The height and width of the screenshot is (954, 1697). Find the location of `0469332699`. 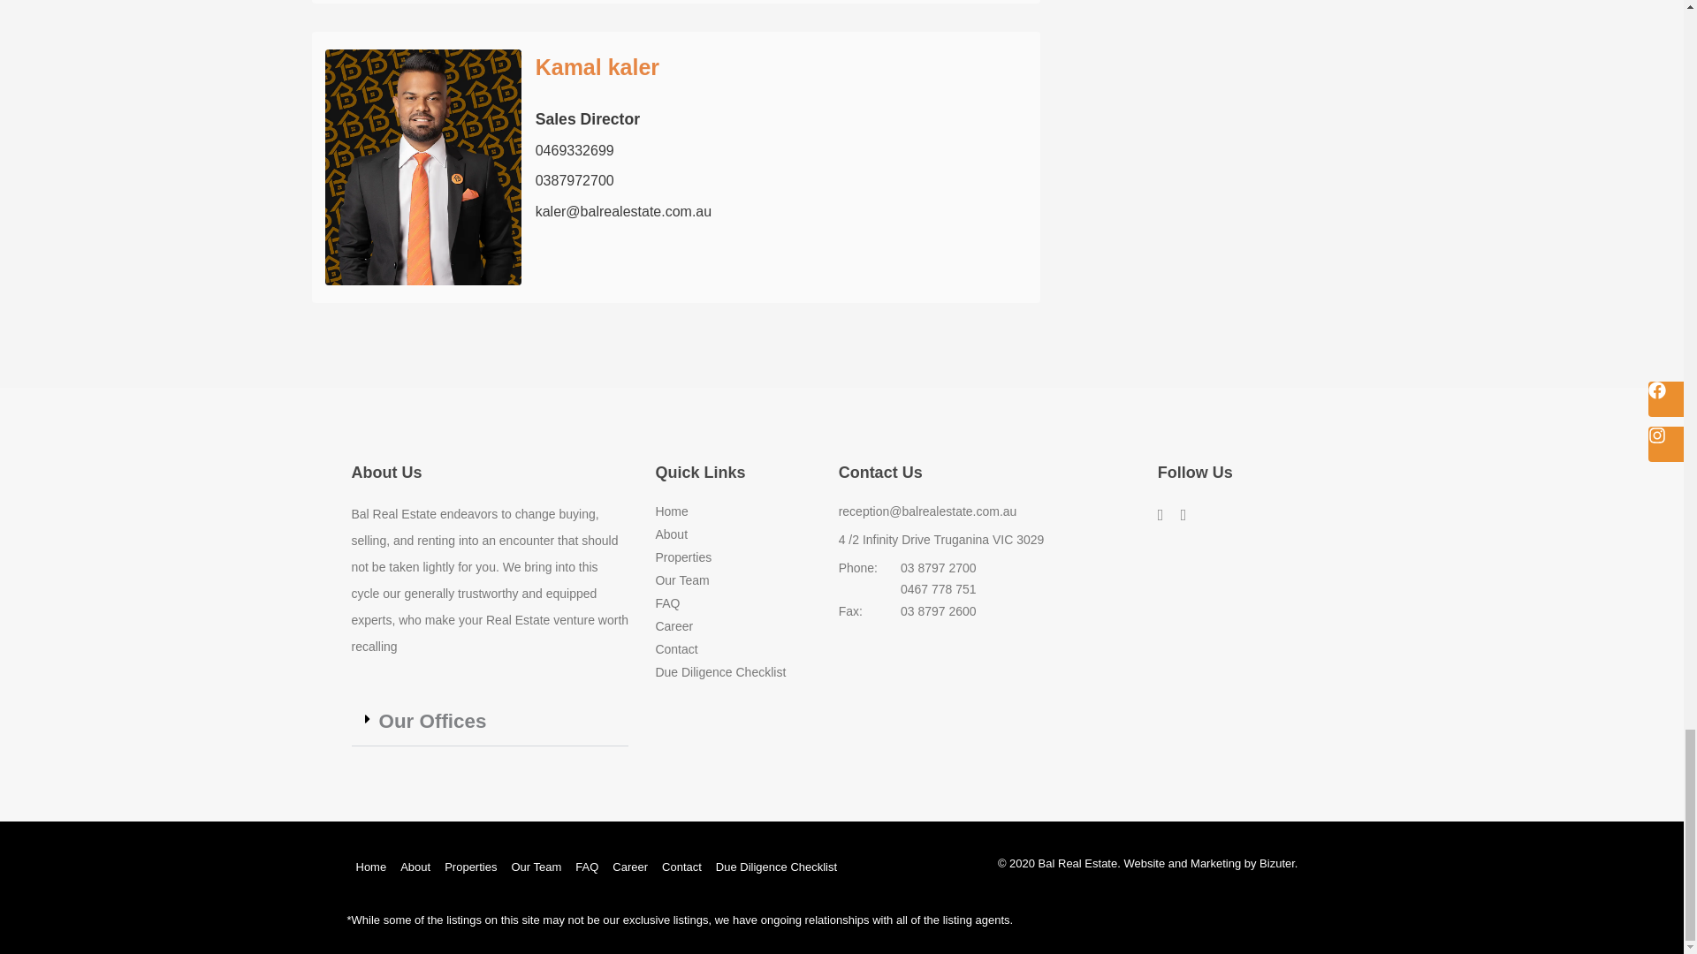

0469332699 is located at coordinates (575, 150).